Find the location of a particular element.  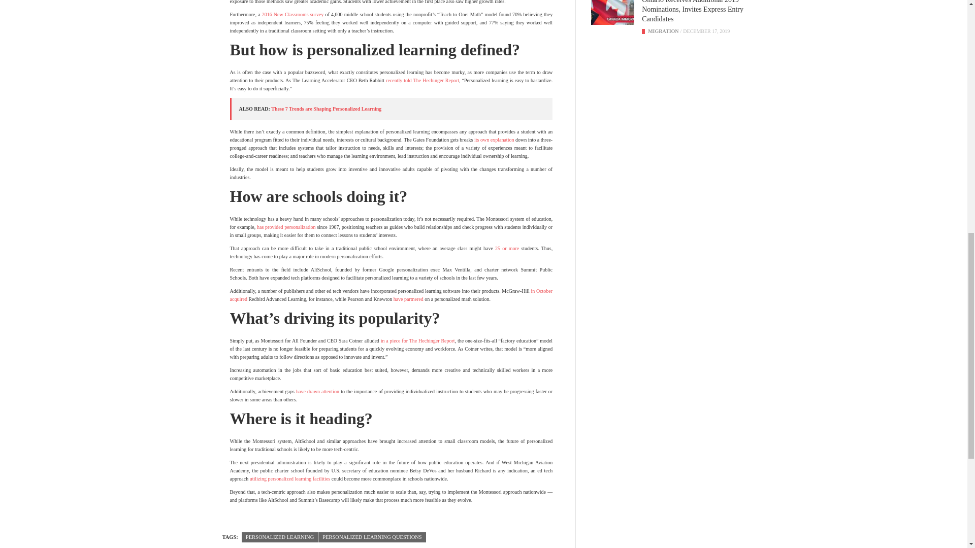

Personalized Learning is located at coordinates (279, 537).